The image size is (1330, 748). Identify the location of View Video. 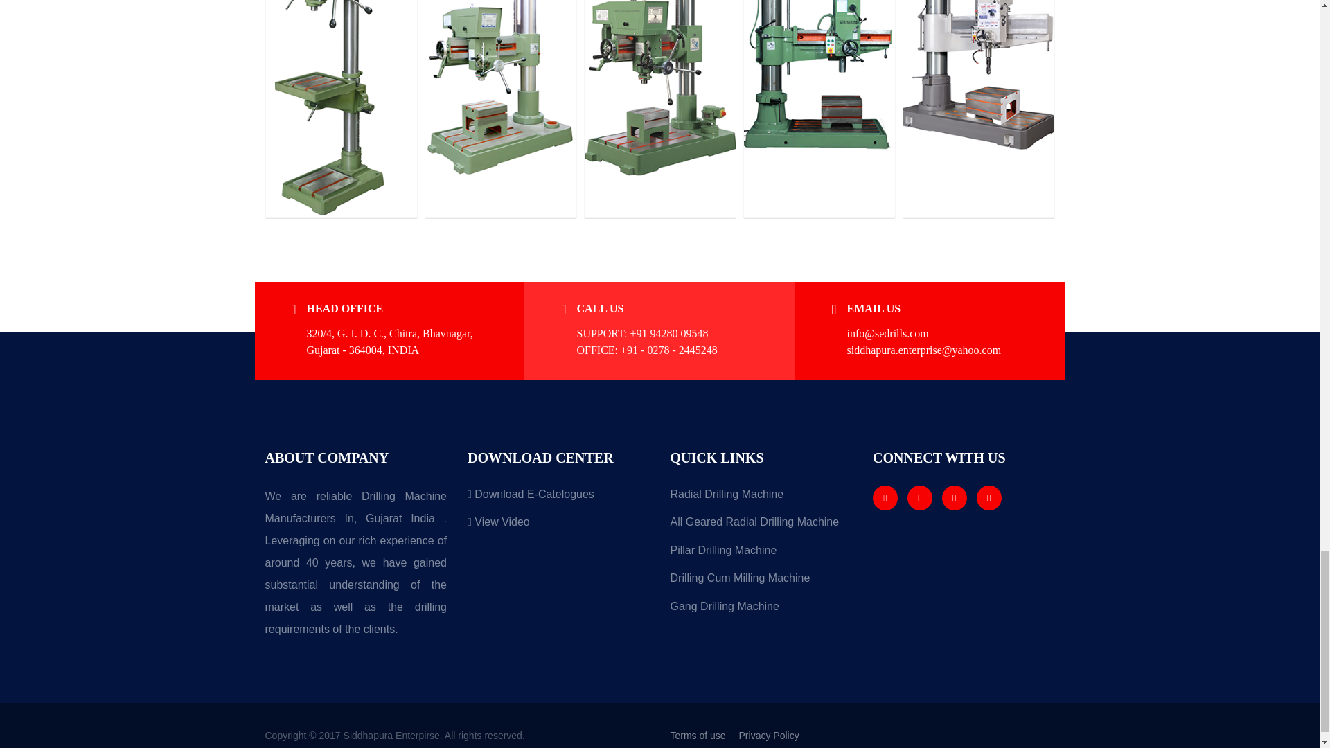
(558, 526).